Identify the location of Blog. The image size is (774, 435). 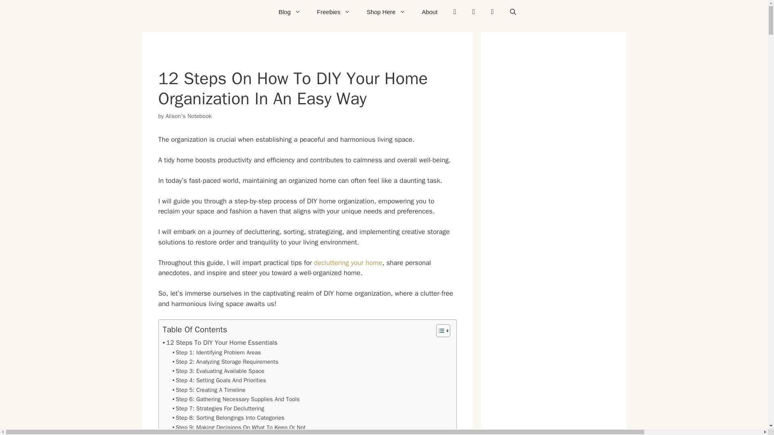
(289, 12).